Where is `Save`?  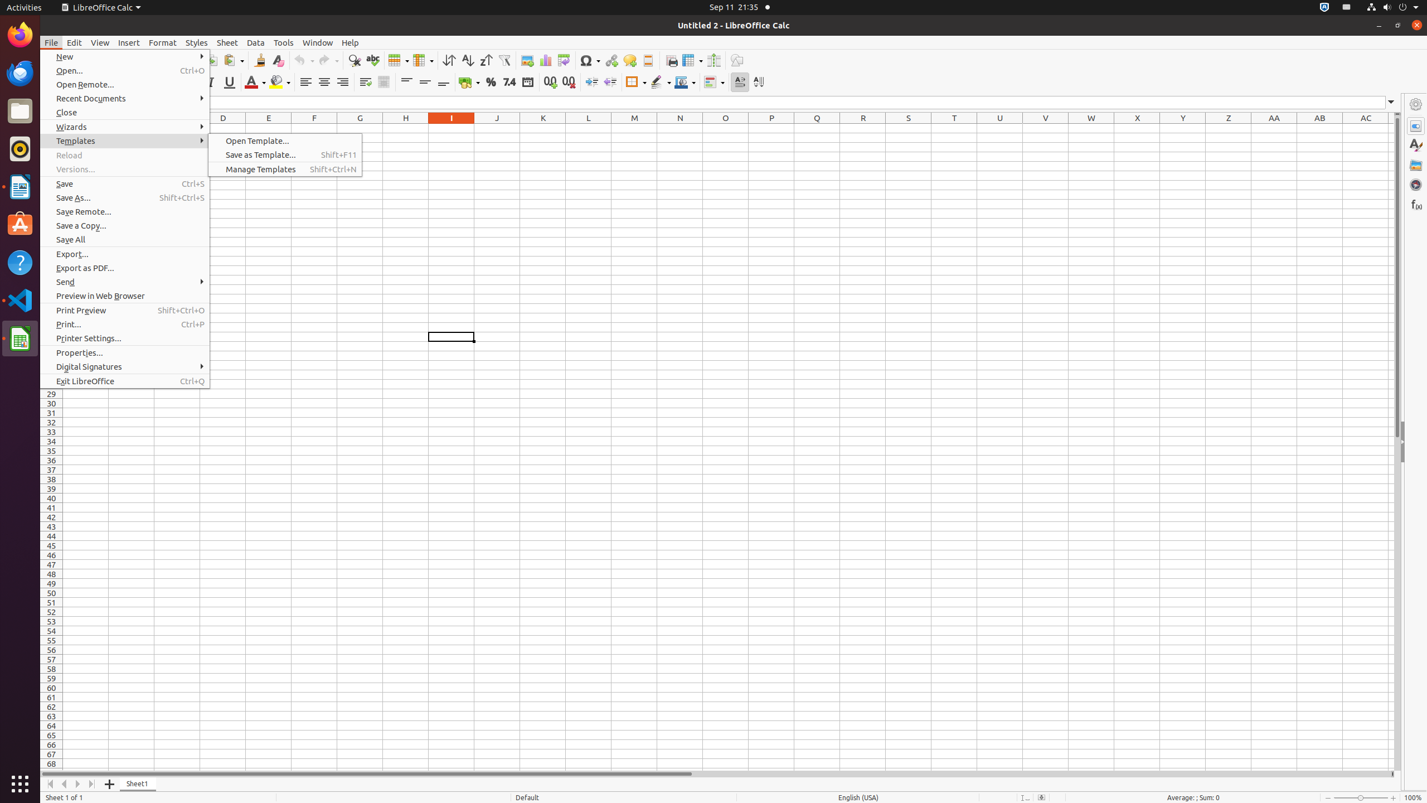
Save is located at coordinates (125, 184).